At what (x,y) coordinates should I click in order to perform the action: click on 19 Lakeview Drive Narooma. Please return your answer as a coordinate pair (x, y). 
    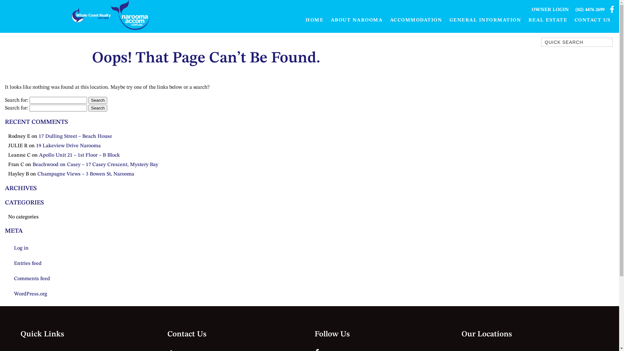
    Looking at the image, I should click on (68, 146).